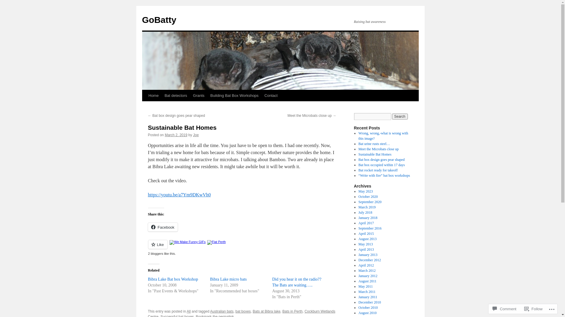 Image resolution: width=565 pixels, height=317 pixels. Describe the element at coordinates (370, 202) in the screenshot. I see `September 2020` at that location.